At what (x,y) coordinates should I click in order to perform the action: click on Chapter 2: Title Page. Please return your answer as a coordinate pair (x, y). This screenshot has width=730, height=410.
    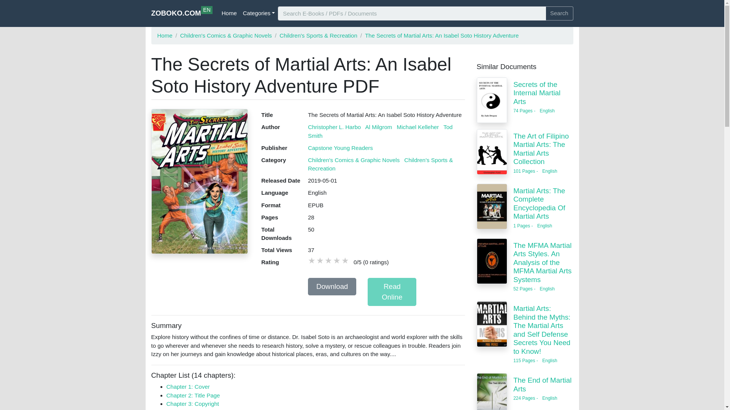
    Looking at the image, I should click on (345, 260).